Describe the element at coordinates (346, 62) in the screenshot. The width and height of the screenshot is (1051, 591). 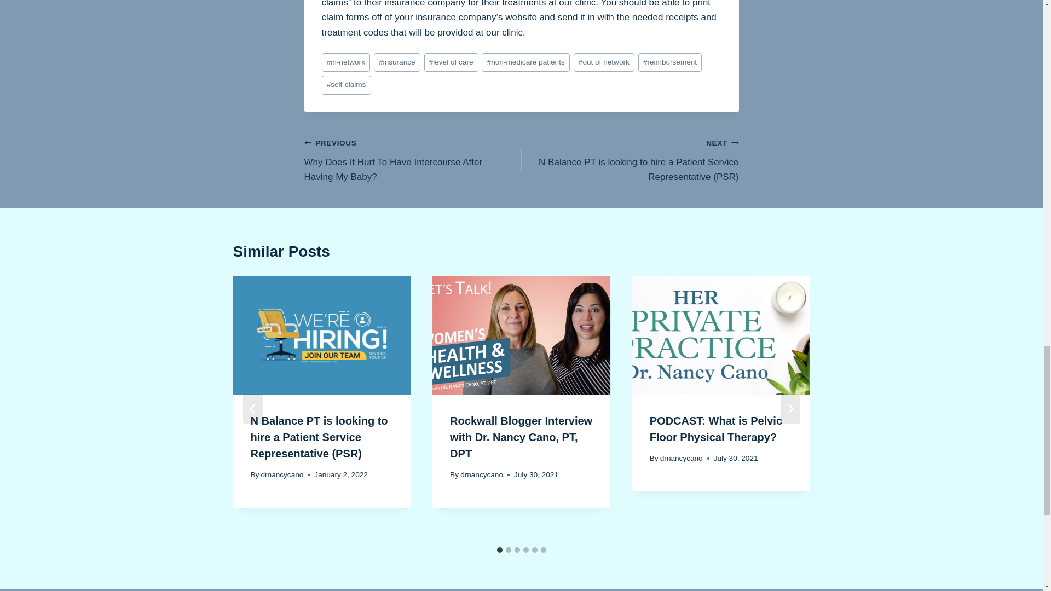
I see `in-network` at that location.